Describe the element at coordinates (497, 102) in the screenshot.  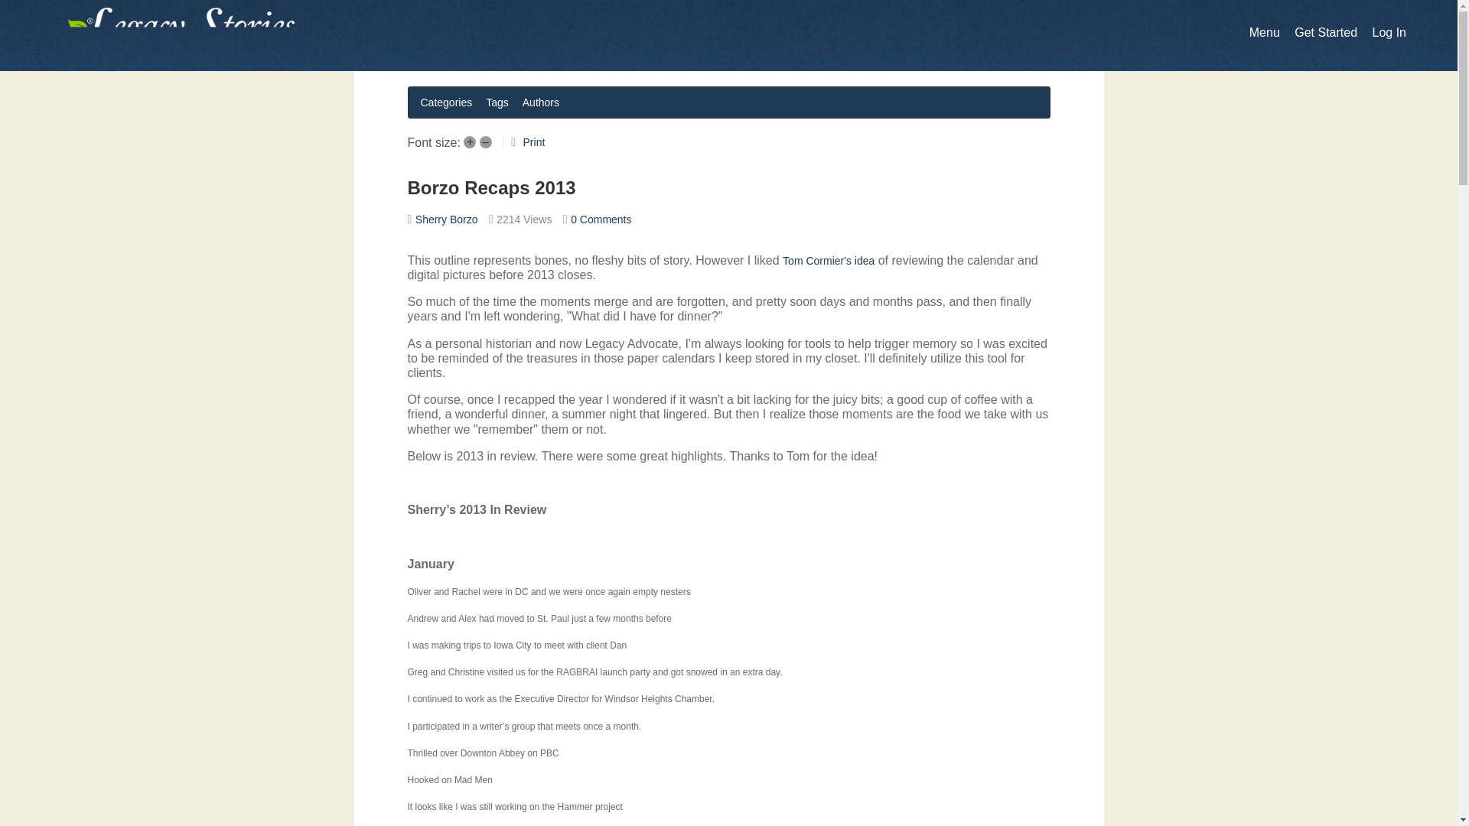
I see `Tags` at that location.